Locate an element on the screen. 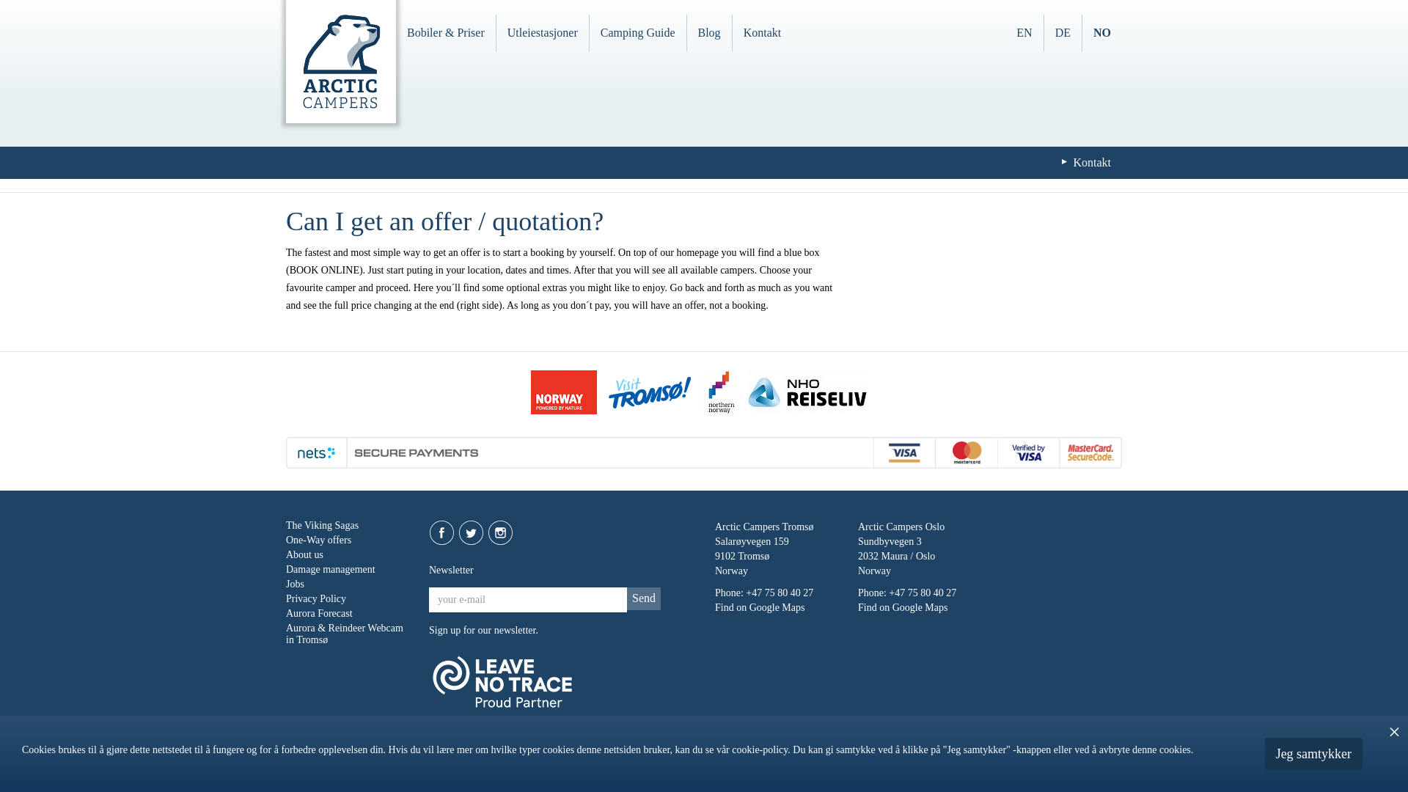 The height and width of the screenshot is (792, 1408). EN is located at coordinates (1024, 33).